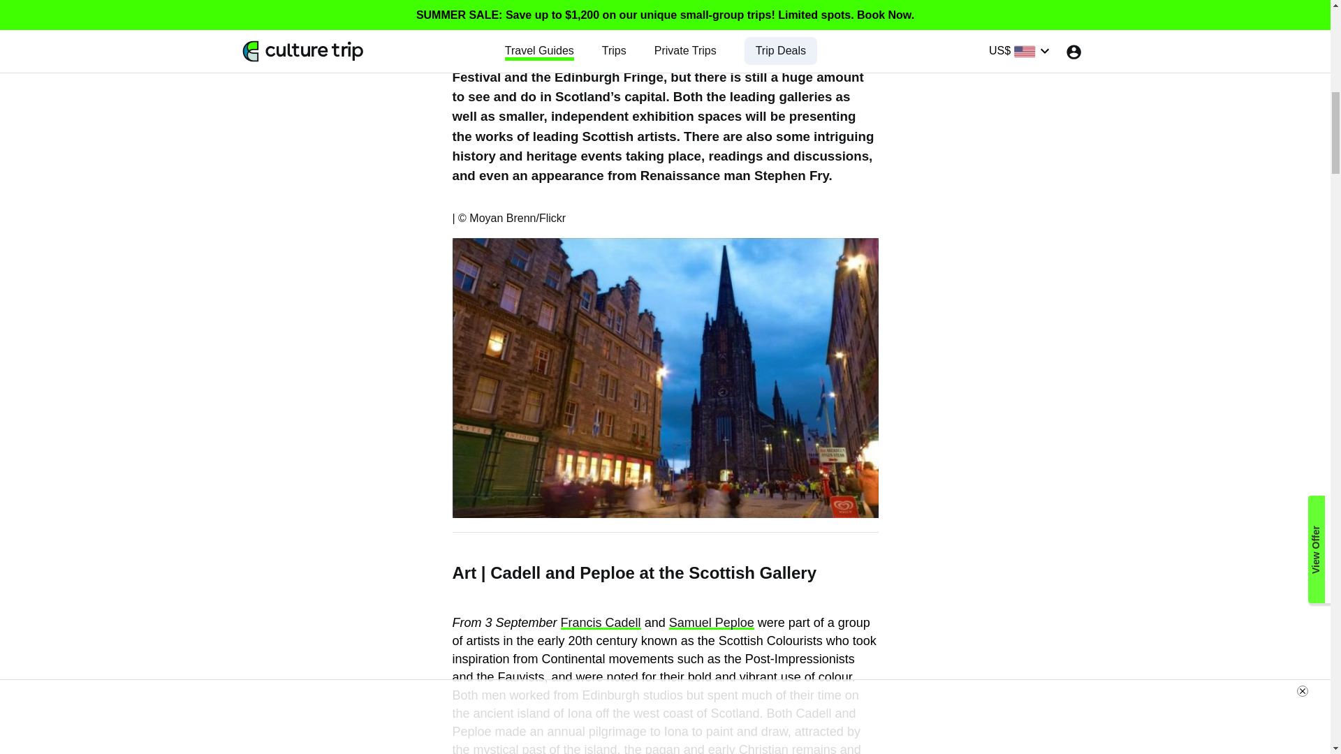 The width and height of the screenshot is (1341, 754). What do you see at coordinates (339, 17) in the screenshot?
I see `09 February 2017` at bounding box center [339, 17].